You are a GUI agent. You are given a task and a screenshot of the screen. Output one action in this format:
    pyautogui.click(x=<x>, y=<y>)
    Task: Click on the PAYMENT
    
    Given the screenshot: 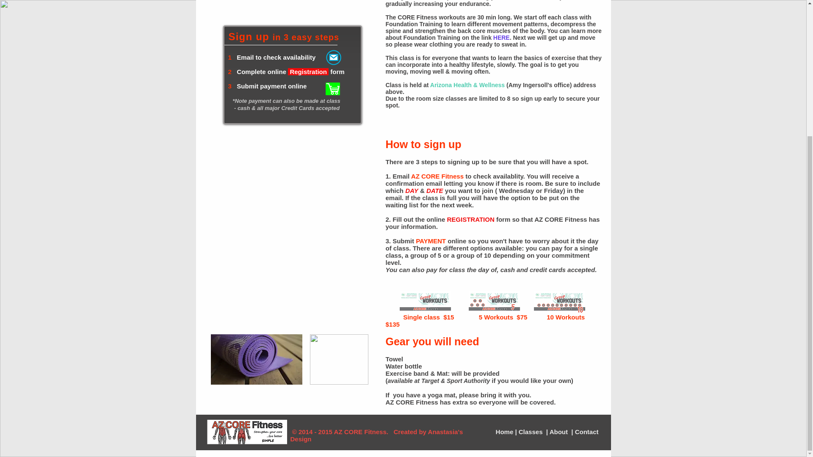 What is the action you would take?
    pyautogui.click(x=430, y=240)
    